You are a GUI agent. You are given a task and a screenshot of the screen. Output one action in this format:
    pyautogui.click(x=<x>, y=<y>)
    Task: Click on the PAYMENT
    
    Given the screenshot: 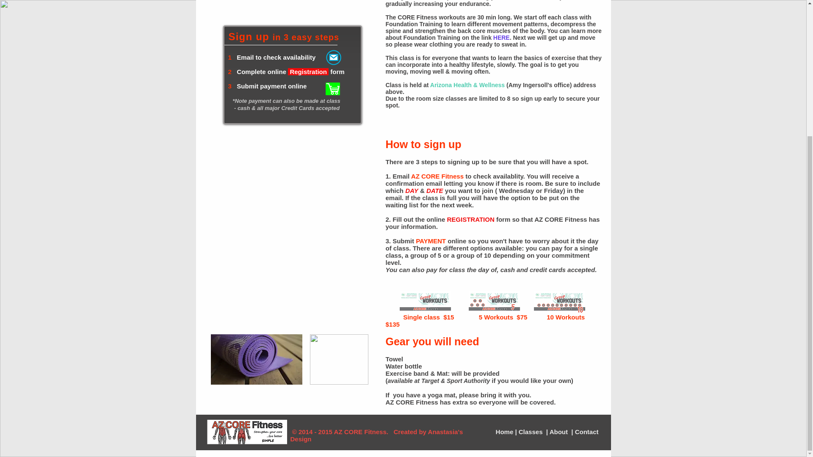 What is the action you would take?
    pyautogui.click(x=430, y=240)
    